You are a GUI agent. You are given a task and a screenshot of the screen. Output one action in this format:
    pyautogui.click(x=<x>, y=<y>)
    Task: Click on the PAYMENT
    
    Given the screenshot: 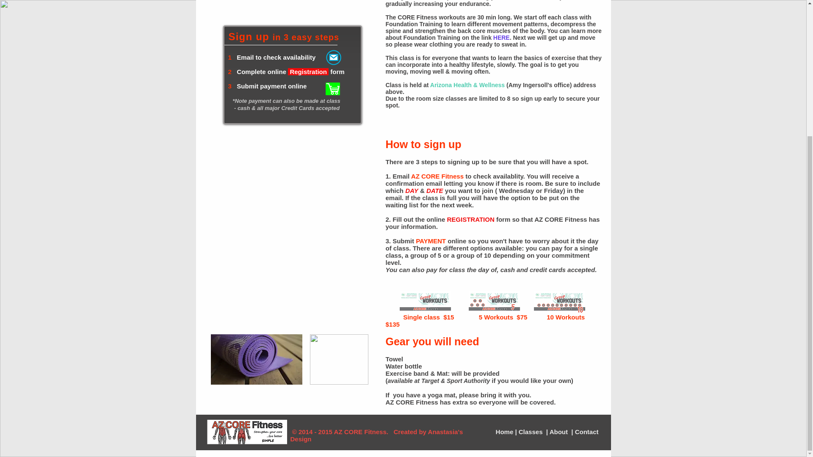 What is the action you would take?
    pyautogui.click(x=430, y=240)
    